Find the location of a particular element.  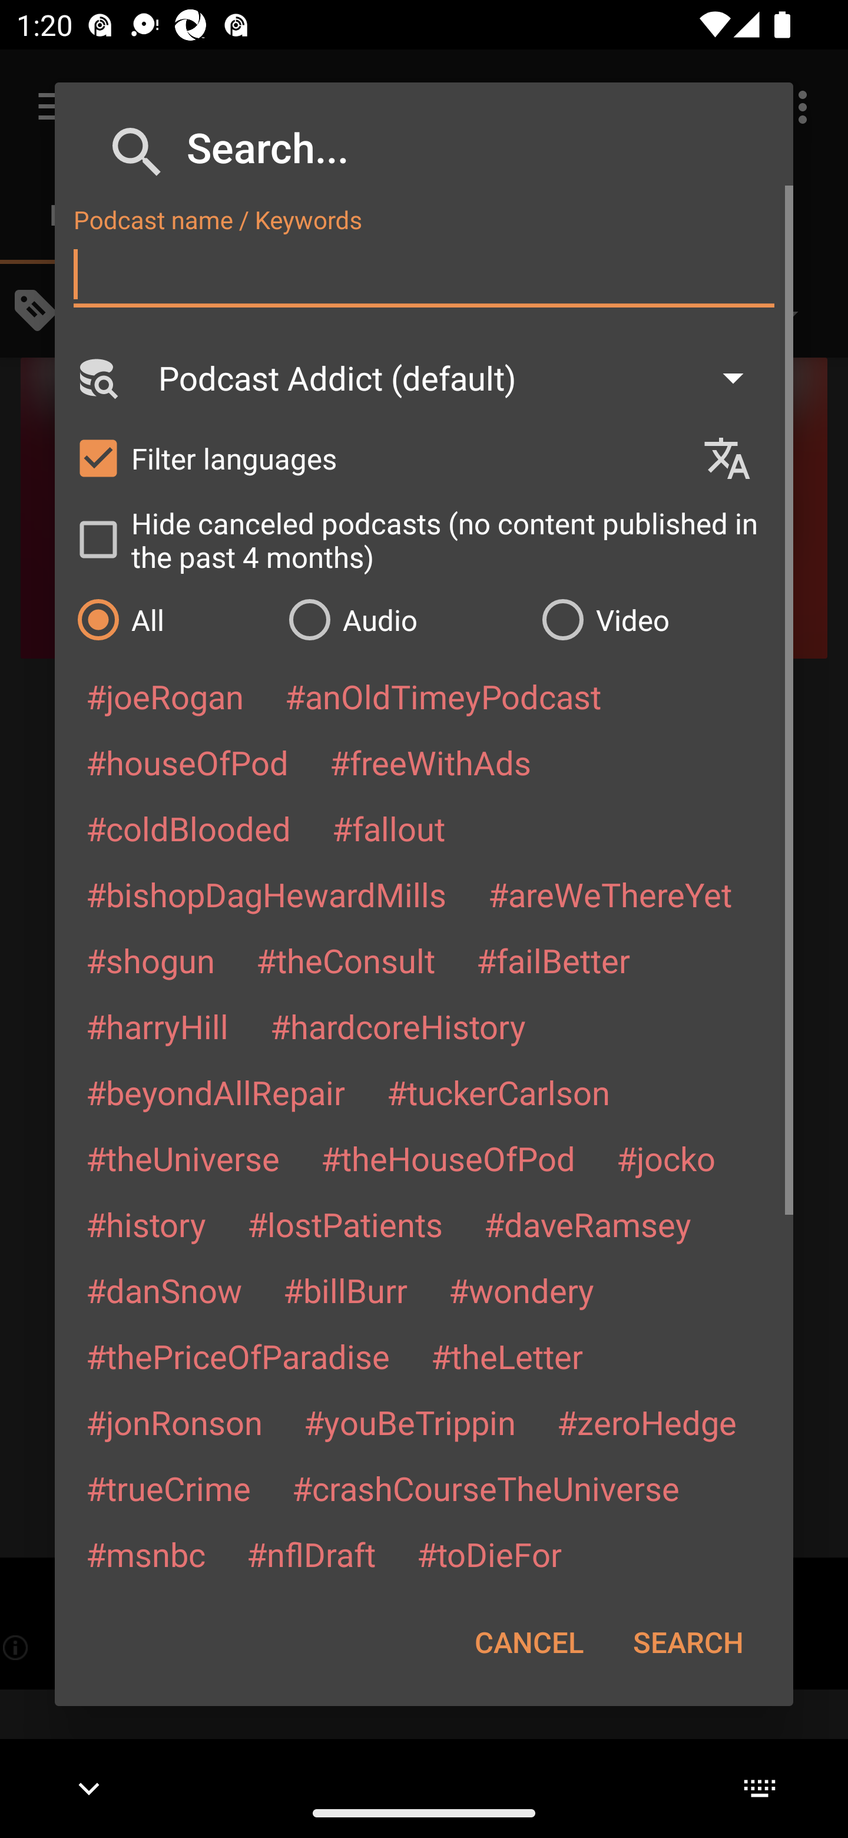

#history is located at coordinates (145, 1224).